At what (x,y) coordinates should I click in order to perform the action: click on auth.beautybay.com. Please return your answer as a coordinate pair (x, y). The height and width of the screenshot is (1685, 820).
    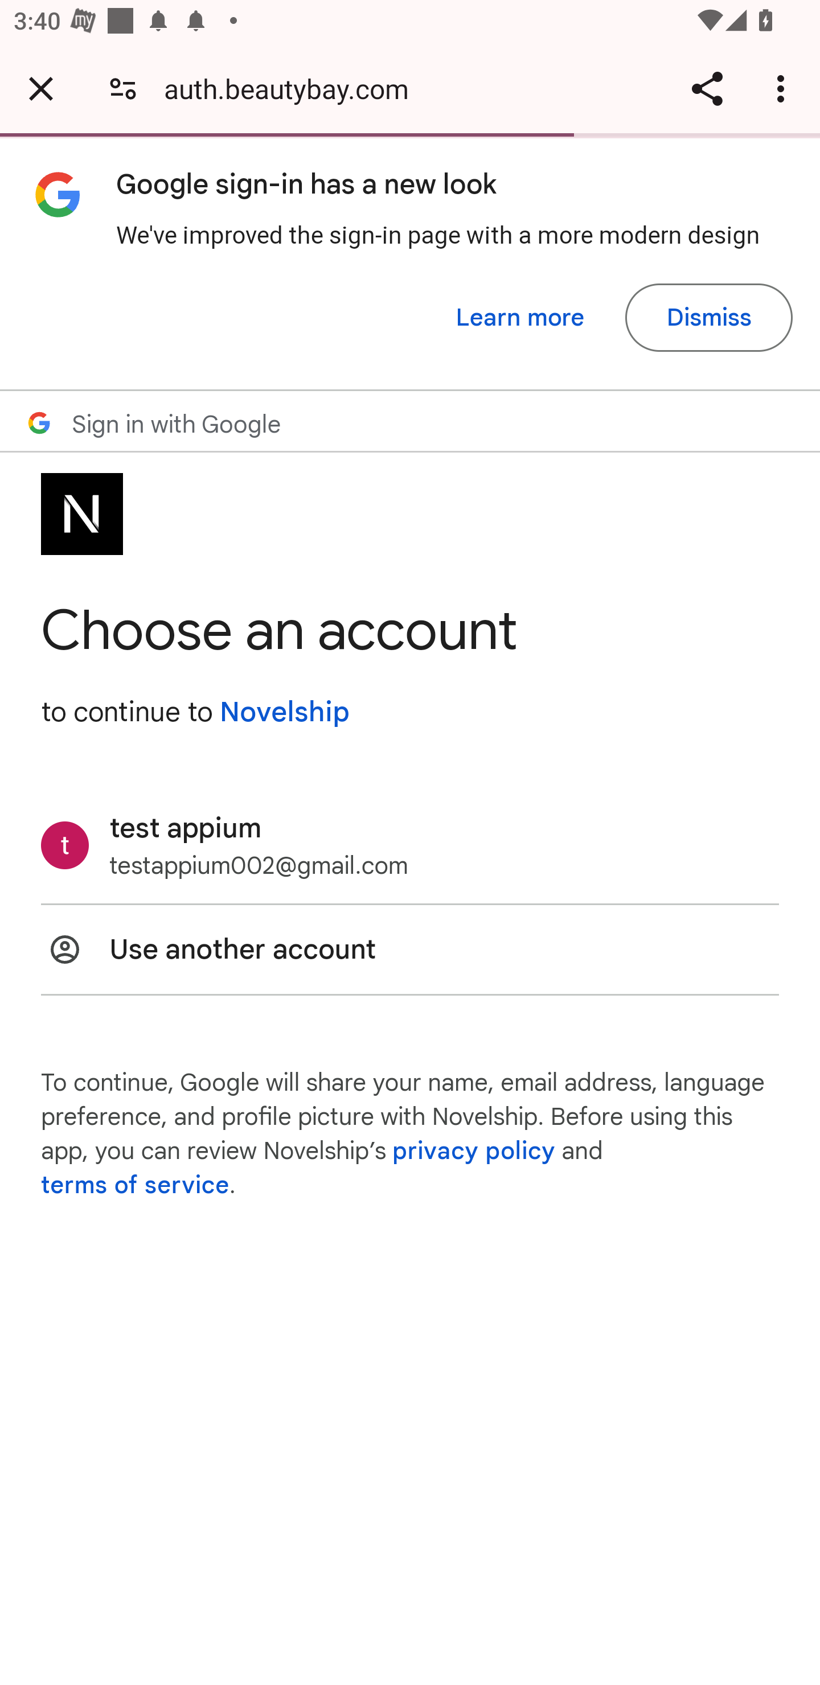
    Looking at the image, I should click on (294, 88).